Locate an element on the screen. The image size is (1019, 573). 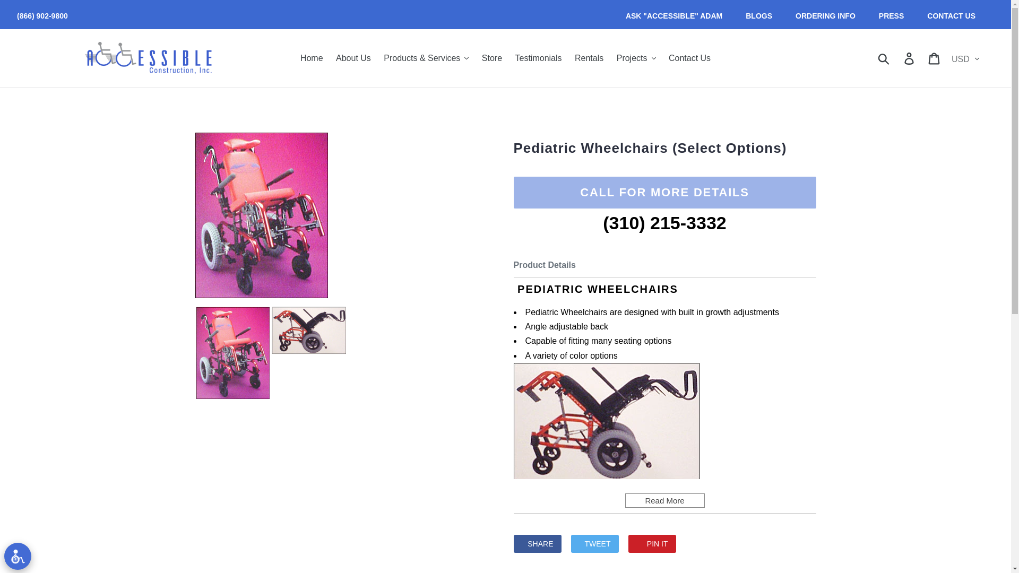
Rentals is located at coordinates (589, 57).